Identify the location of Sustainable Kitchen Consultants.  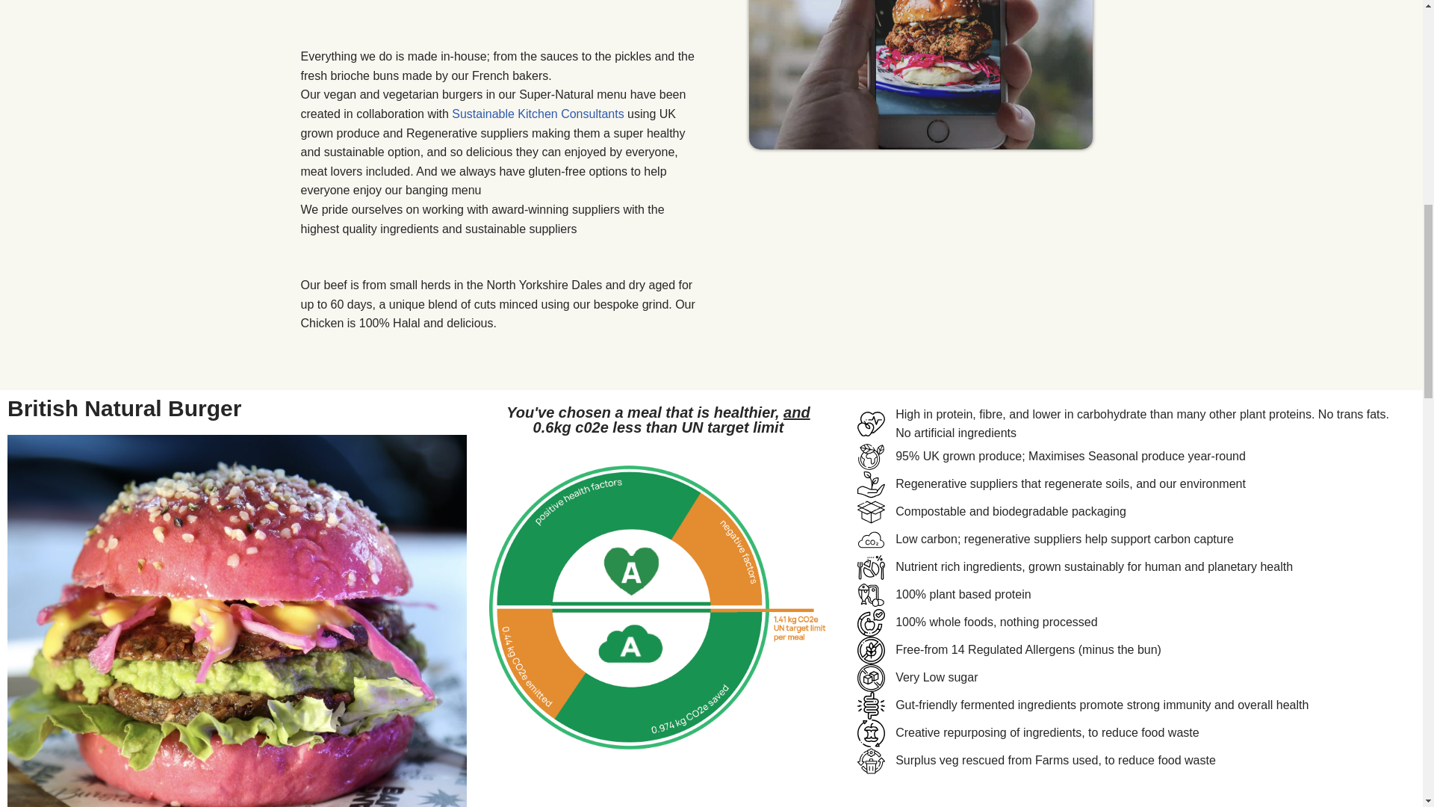
(538, 114).